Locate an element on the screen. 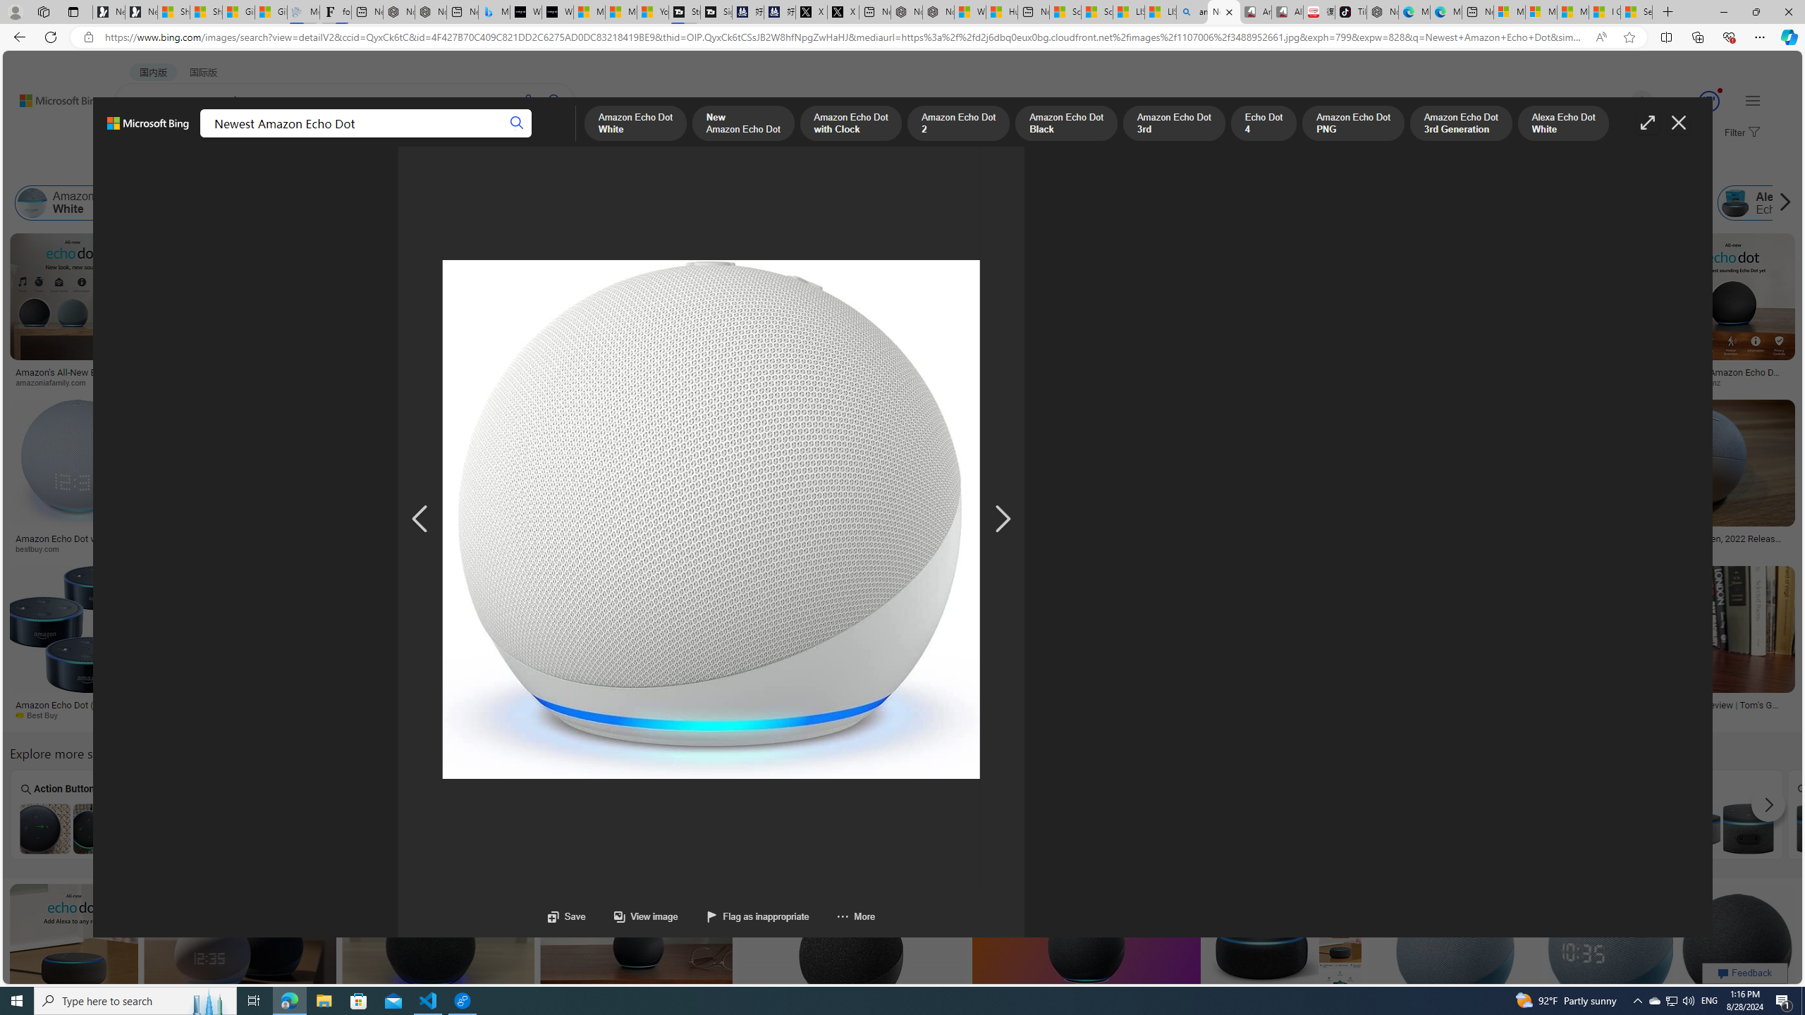 The image size is (1805, 1015). Amazon Echo Dot PNG is located at coordinates (1089, 203).